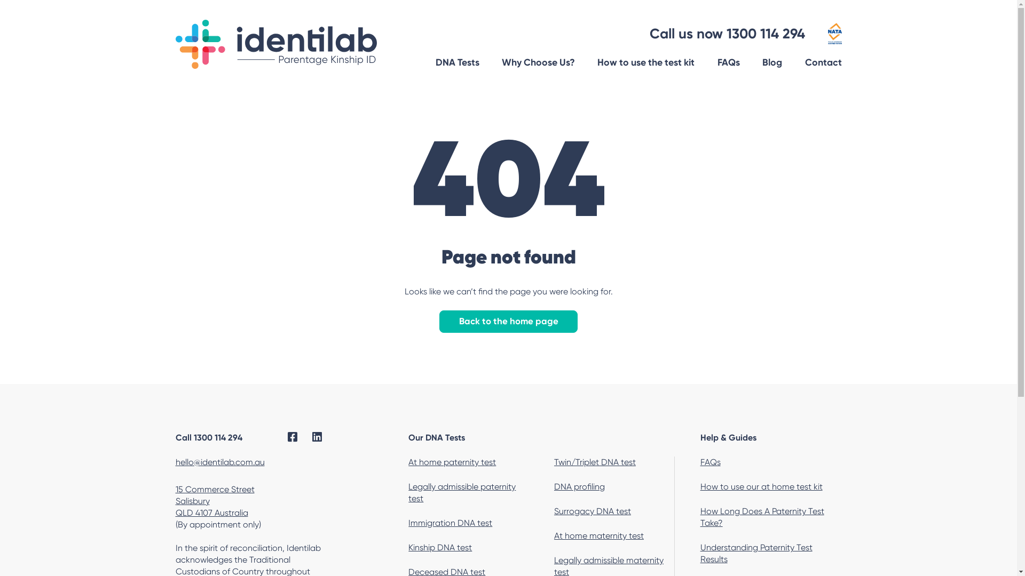  I want to click on Call 1300 114 294, so click(208, 437).